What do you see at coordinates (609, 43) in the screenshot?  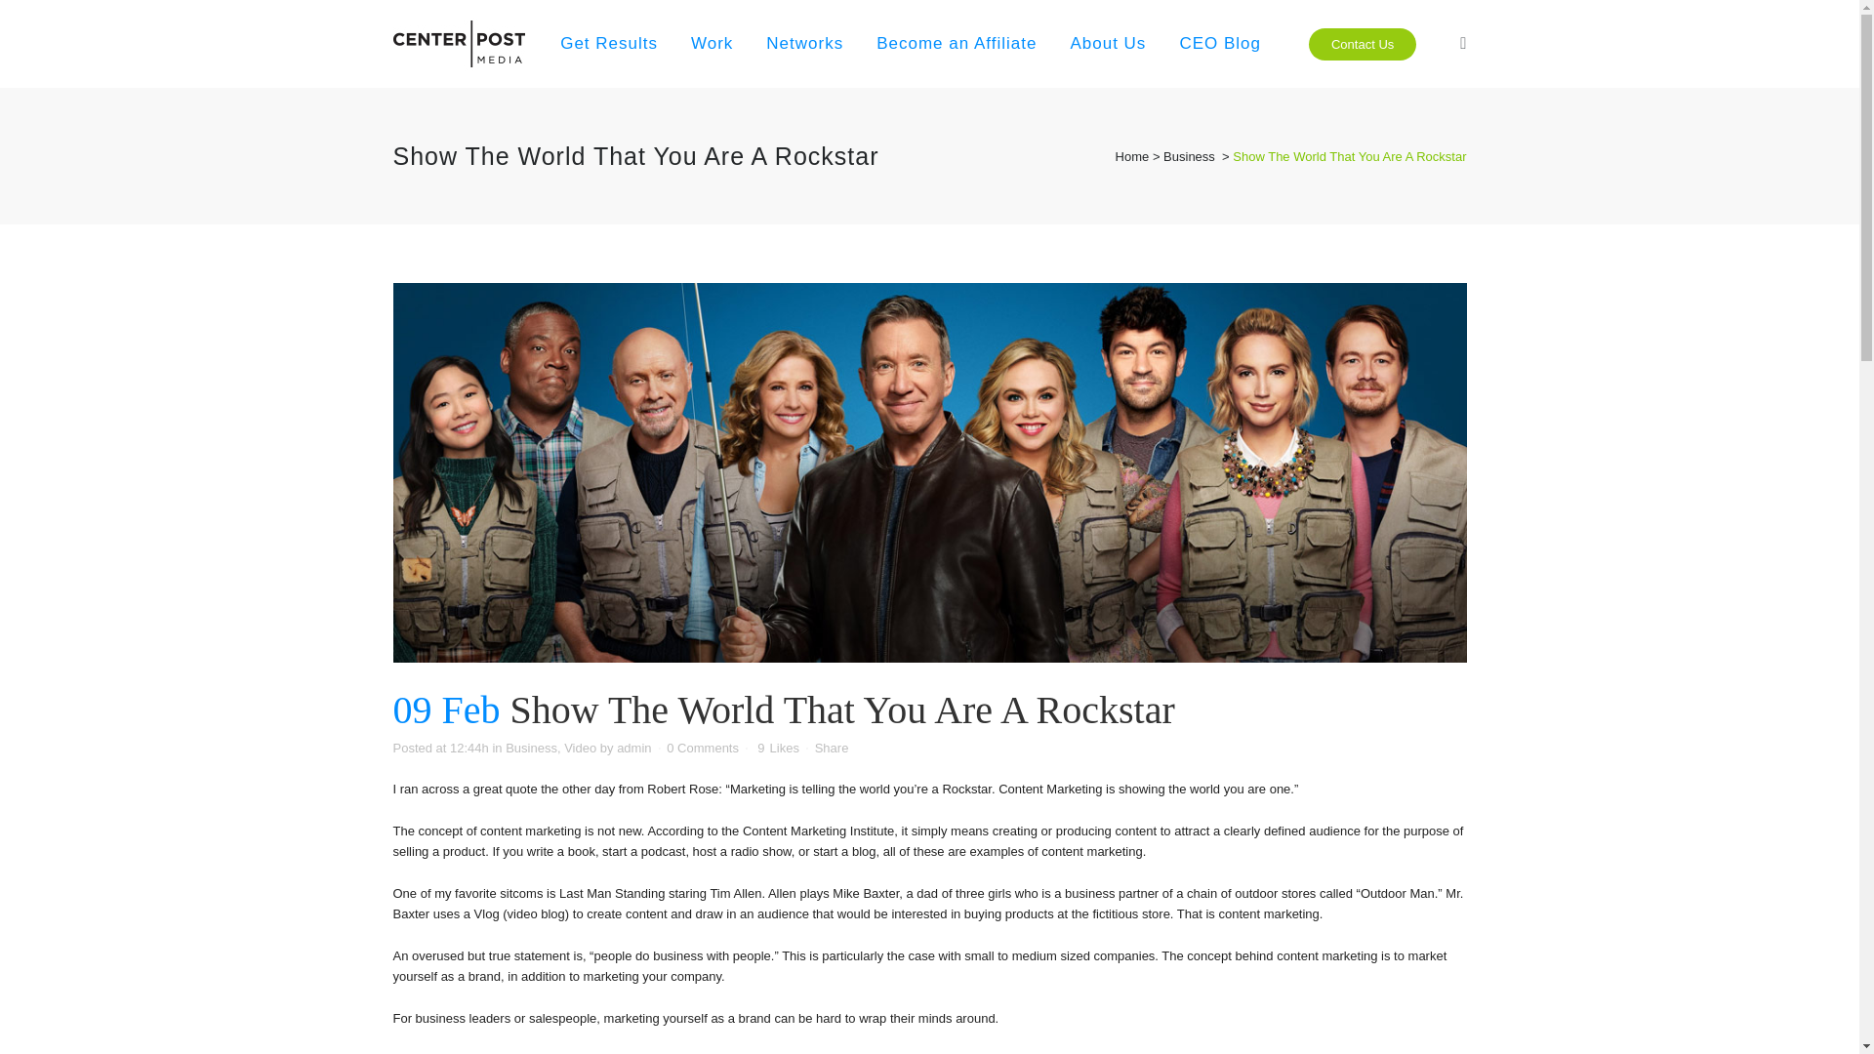 I see `Get Results` at bounding box center [609, 43].